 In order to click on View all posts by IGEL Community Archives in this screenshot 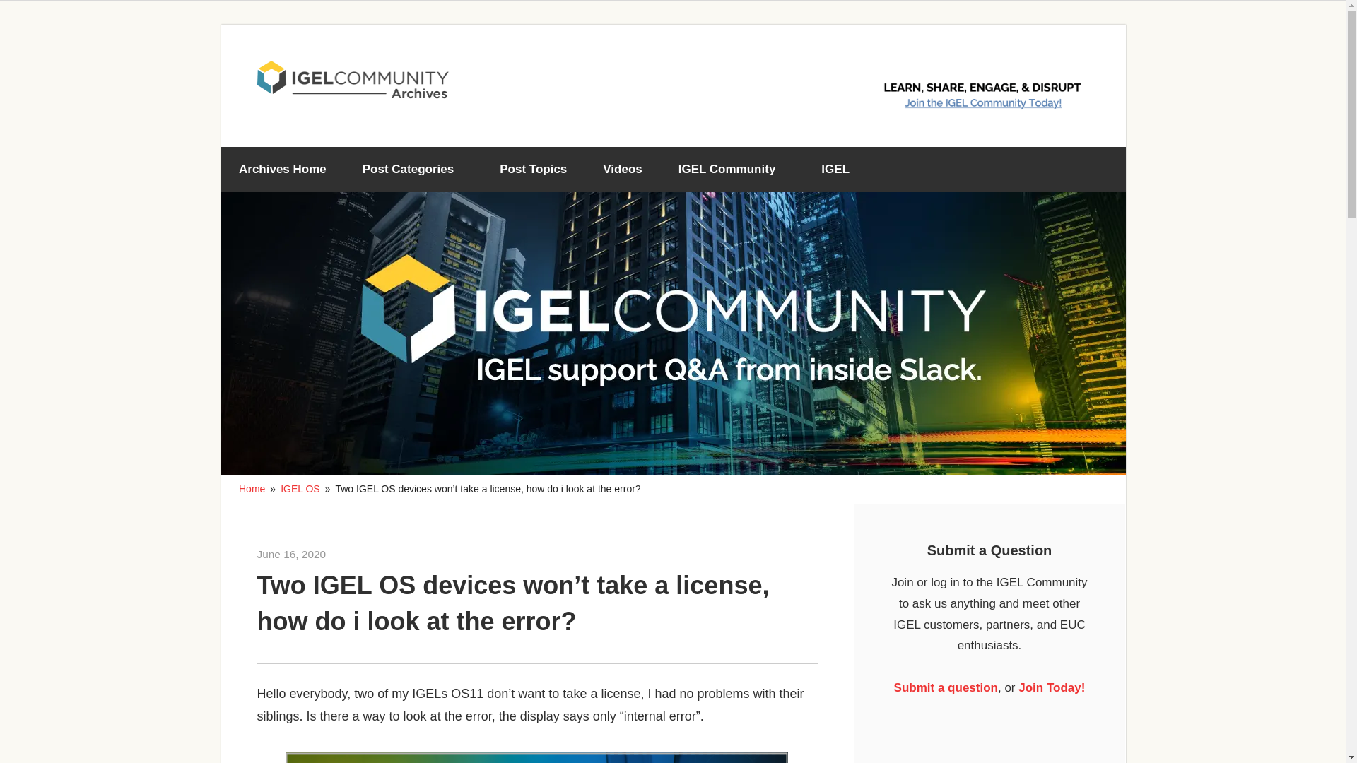, I will do `click(383, 554)`.